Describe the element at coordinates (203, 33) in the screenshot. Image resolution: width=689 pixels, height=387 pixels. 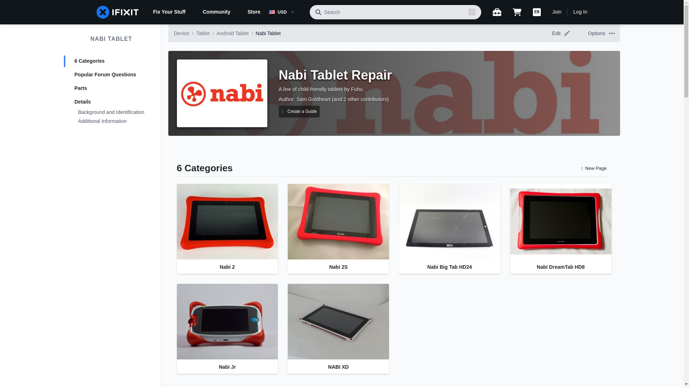
I see `Tablet` at that location.